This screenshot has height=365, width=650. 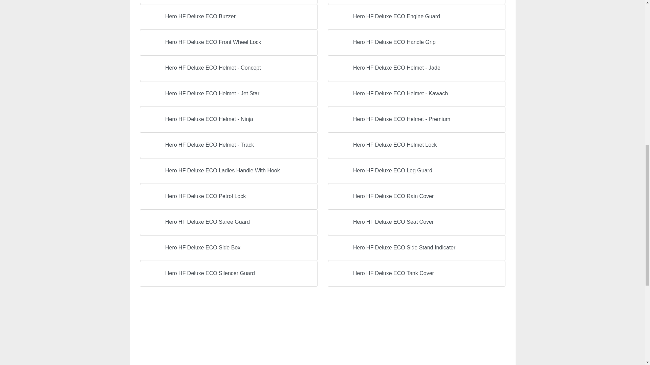 What do you see at coordinates (228, 68) in the screenshot?
I see `Hero HF Deluxe ECO Helmet - Concept` at bounding box center [228, 68].